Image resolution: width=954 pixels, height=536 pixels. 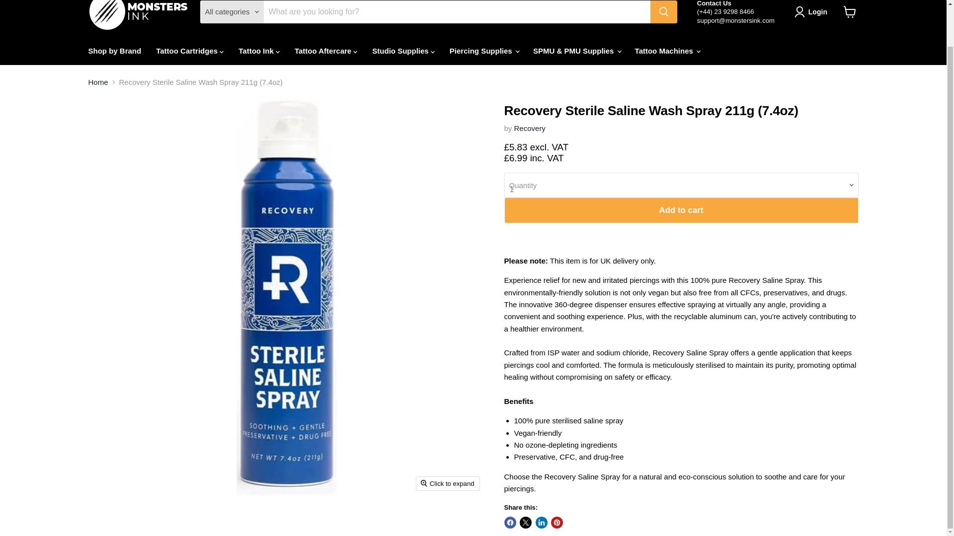 I want to click on Shop by Brand, so click(x=114, y=51).